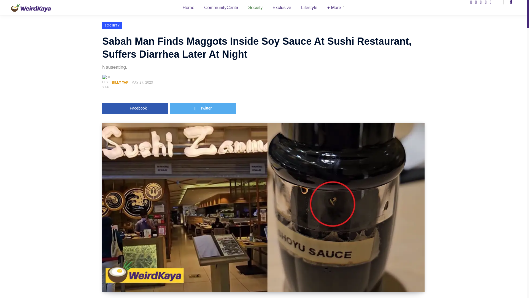 This screenshot has width=529, height=298. I want to click on Society, so click(255, 8).